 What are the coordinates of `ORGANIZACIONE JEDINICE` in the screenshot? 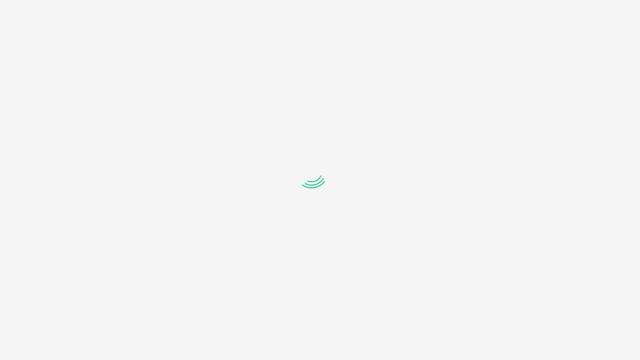 It's located at (316, 55).